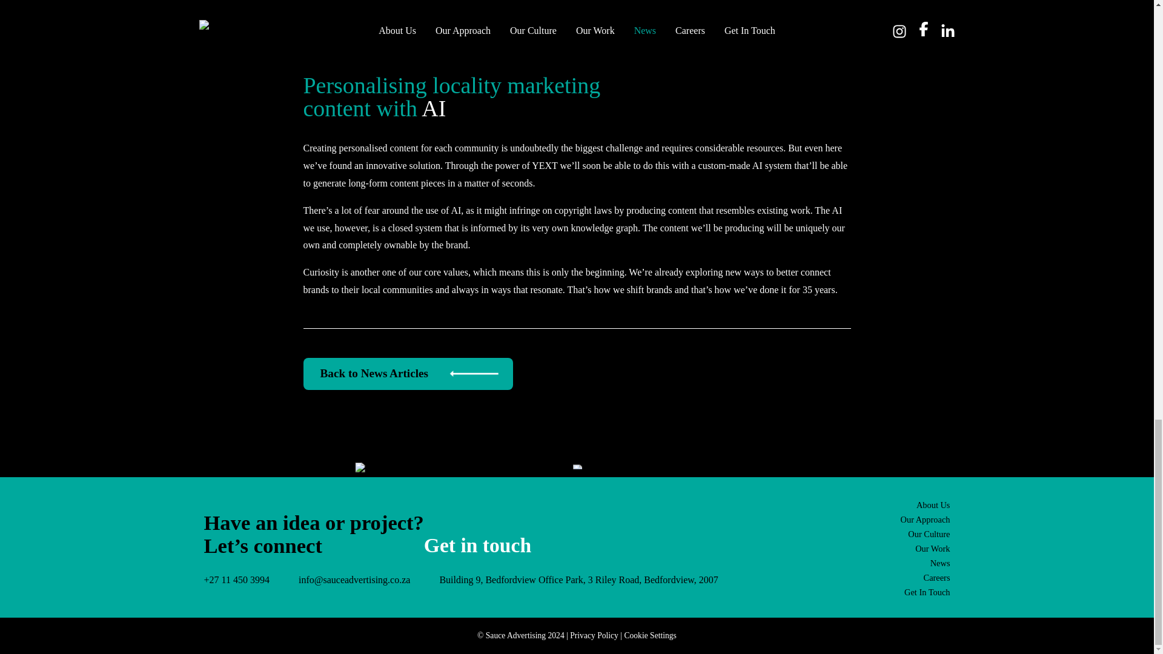  What do you see at coordinates (936, 578) in the screenshot?
I see `Careers` at bounding box center [936, 578].